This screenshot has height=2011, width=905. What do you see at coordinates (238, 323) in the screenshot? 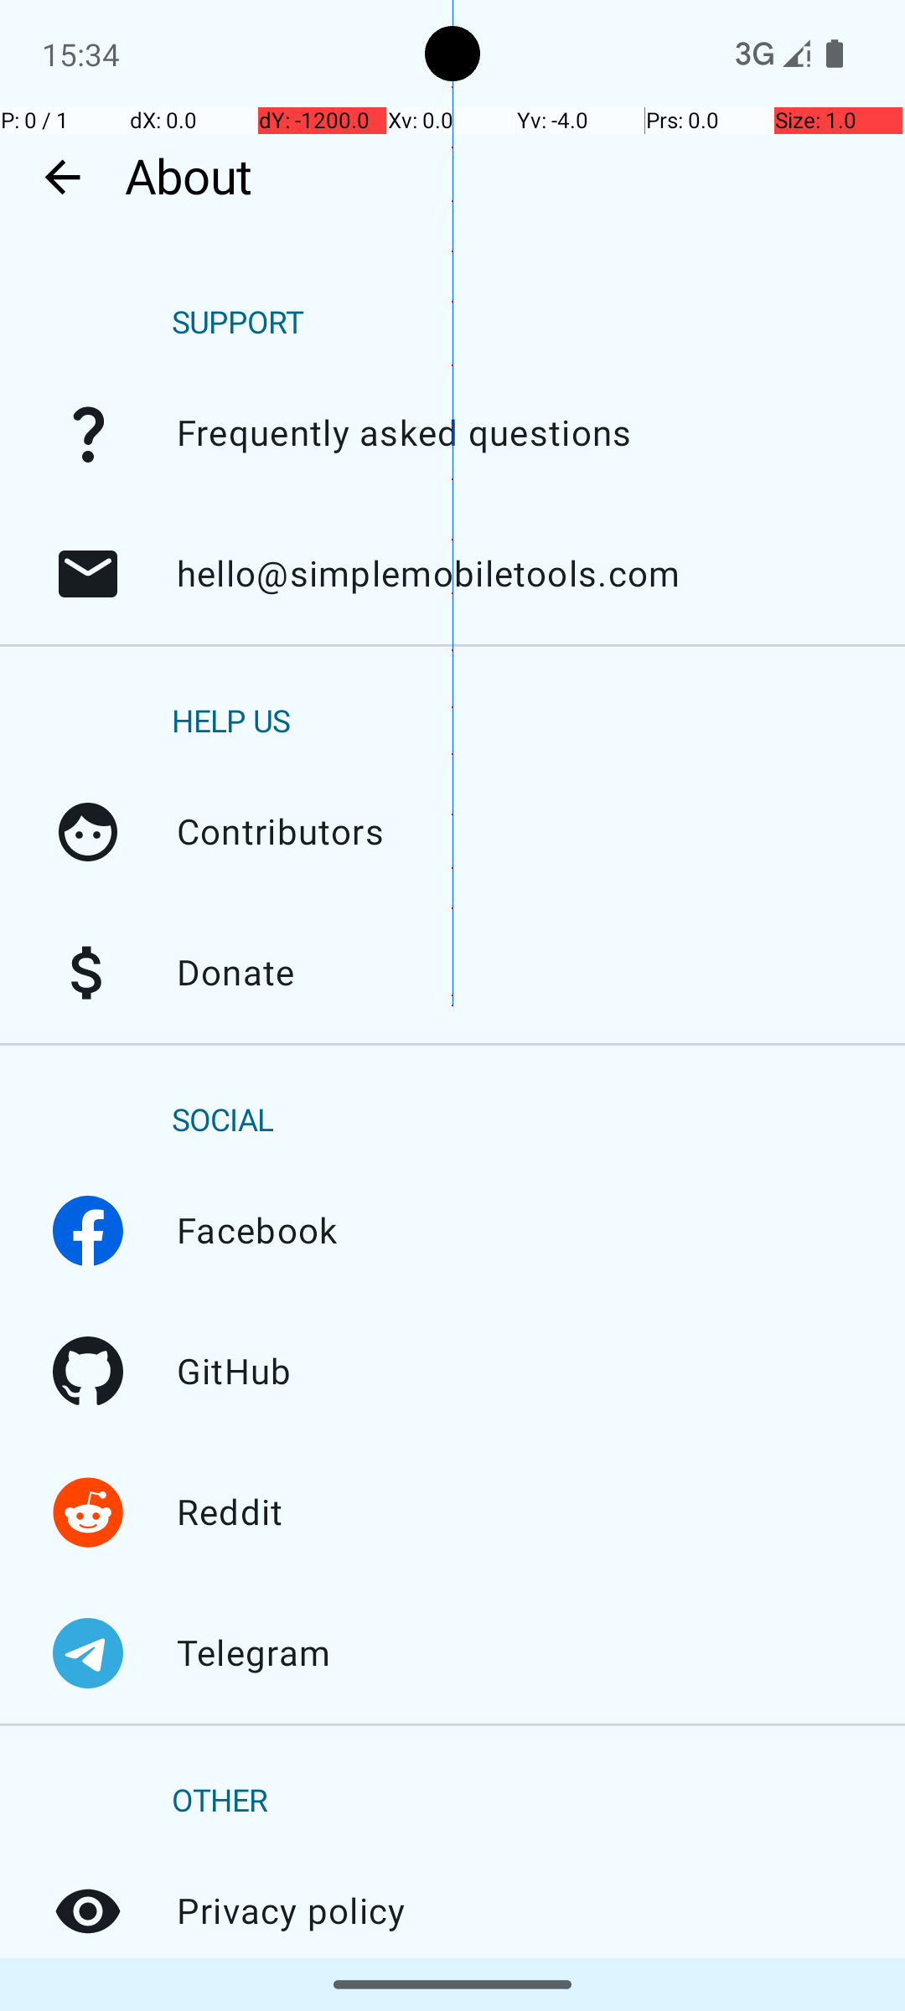
I see `SUPPORT` at bounding box center [238, 323].